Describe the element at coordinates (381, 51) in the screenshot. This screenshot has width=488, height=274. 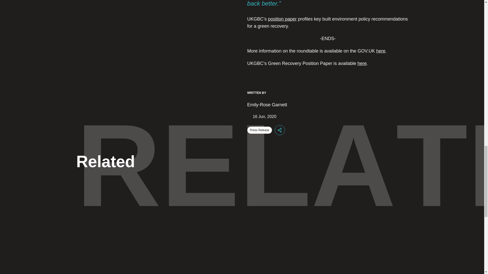
I see `here` at that location.